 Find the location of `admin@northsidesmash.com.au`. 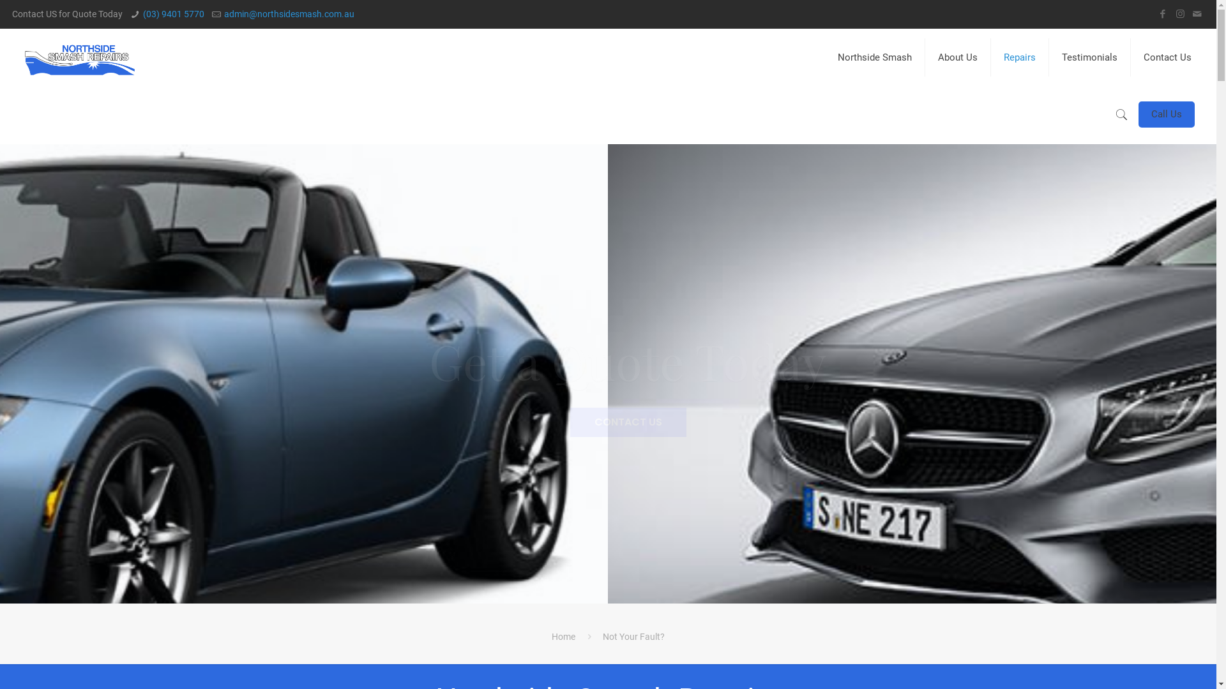

admin@northsidesmash.com.au is located at coordinates (289, 14).